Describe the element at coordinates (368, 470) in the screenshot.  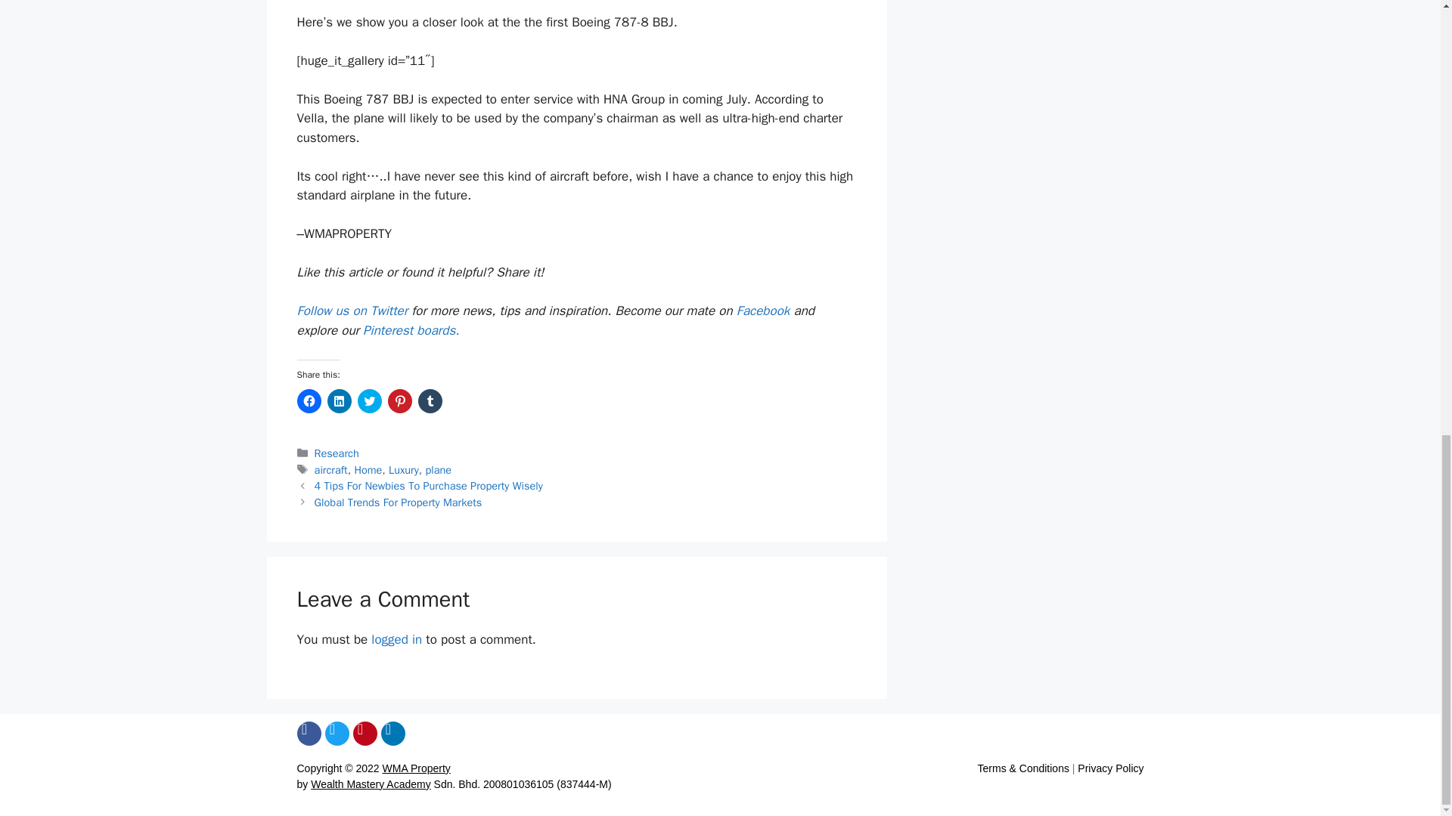
I see `Home` at that location.